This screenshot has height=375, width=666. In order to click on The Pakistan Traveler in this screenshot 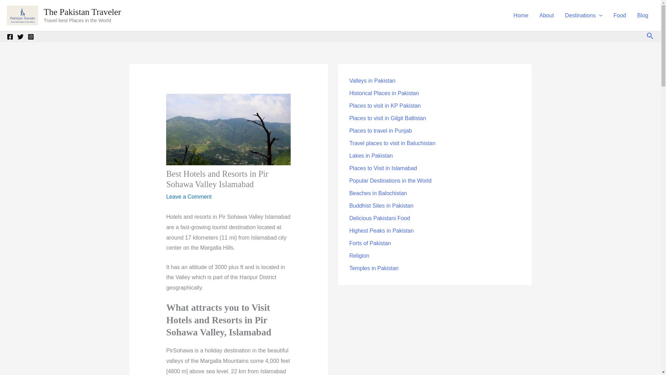, I will do `click(83, 12)`.